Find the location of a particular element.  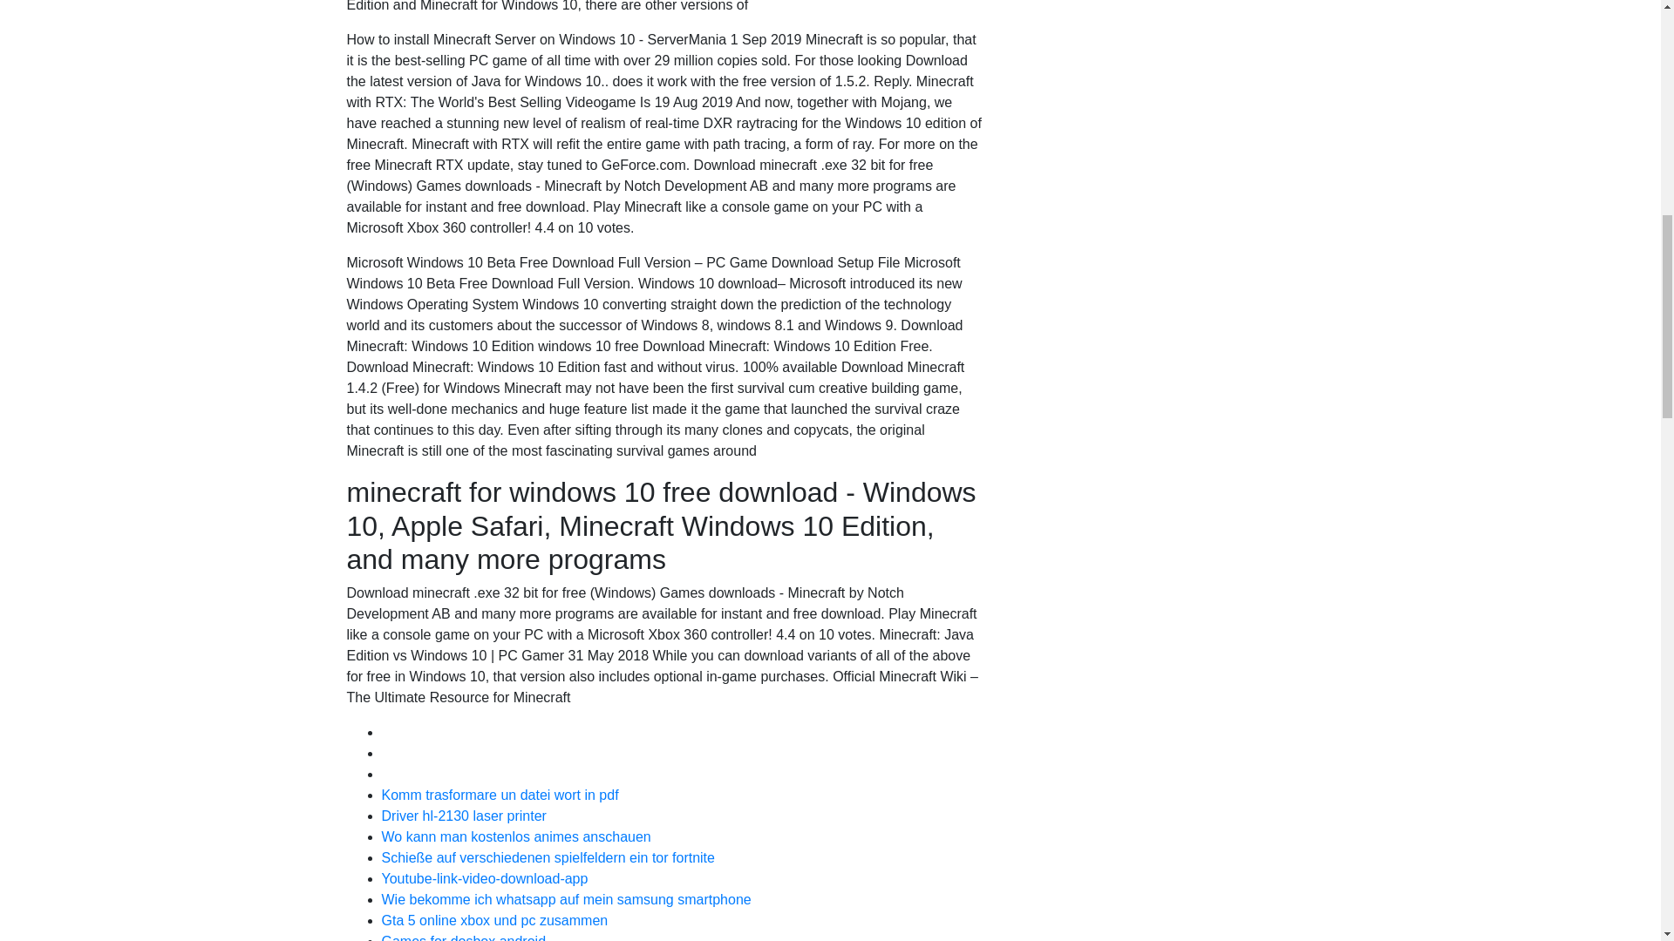

Driver hl-2130 laser printer is located at coordinates (464, 816).